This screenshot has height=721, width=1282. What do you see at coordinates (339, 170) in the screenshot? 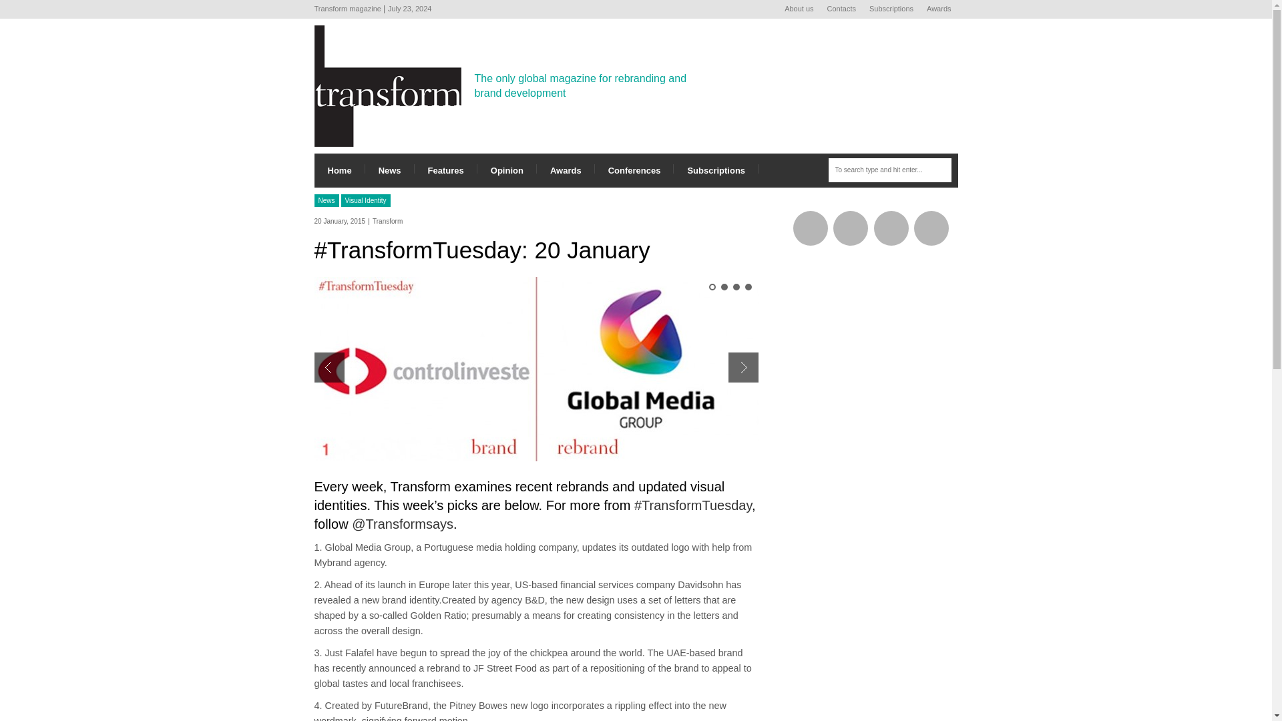
I see `Home` at bounding box center [339, 170].